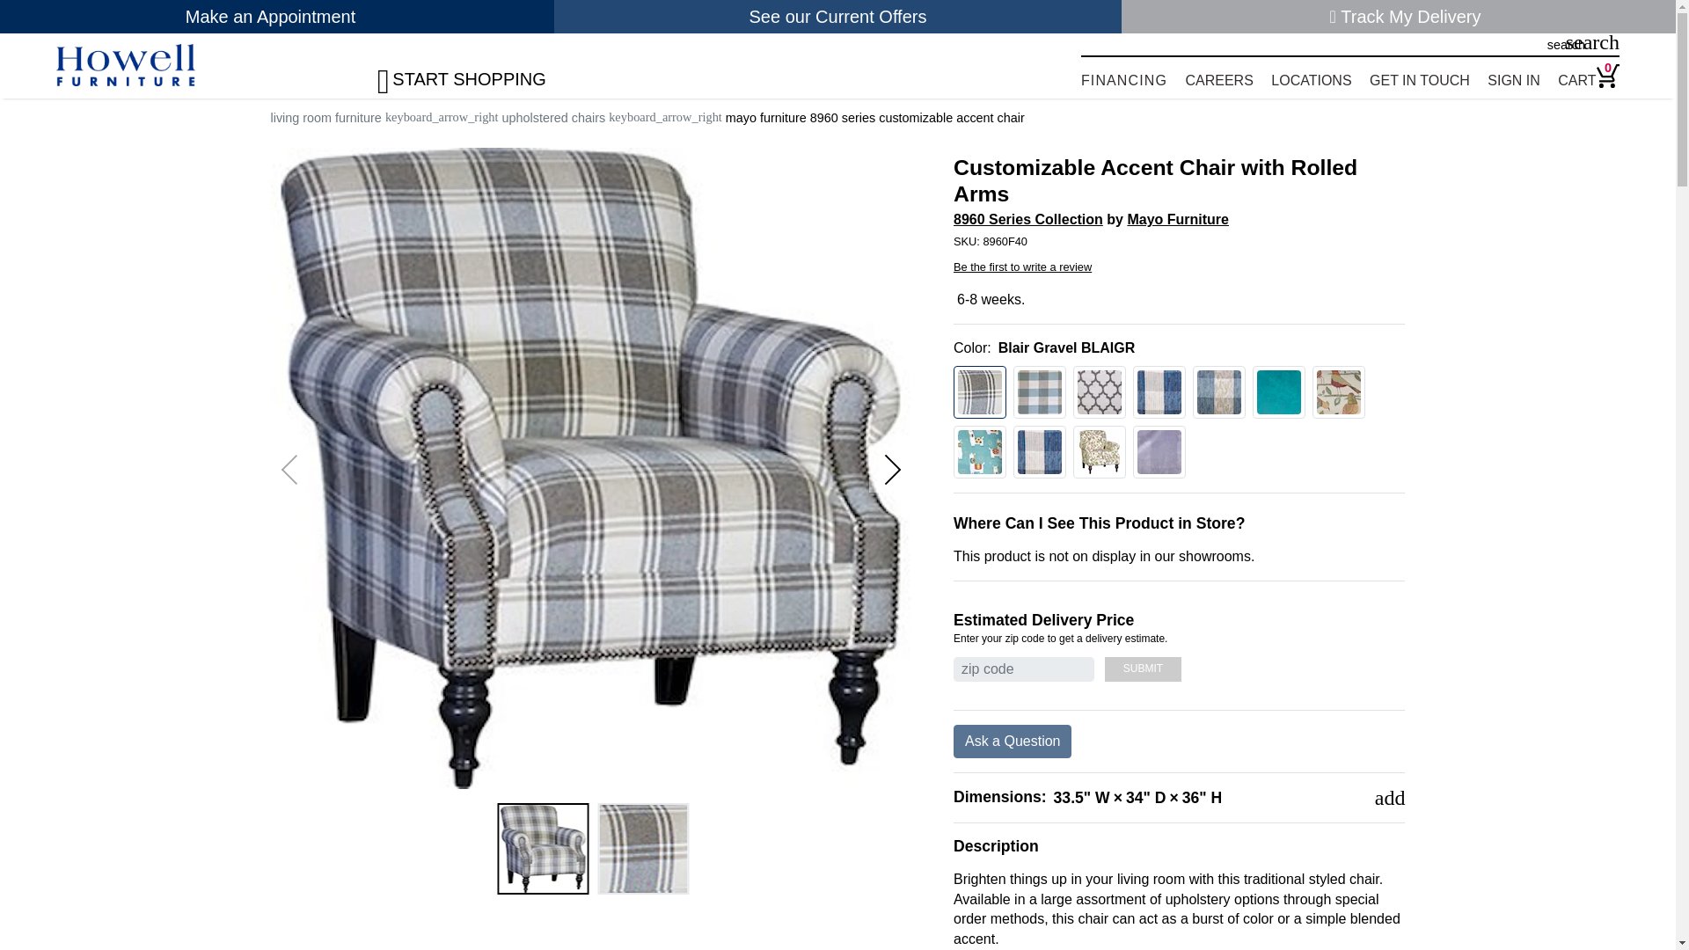 The image size is (1689, 950). I want to click on START SHOPPING, so click(482, 73).